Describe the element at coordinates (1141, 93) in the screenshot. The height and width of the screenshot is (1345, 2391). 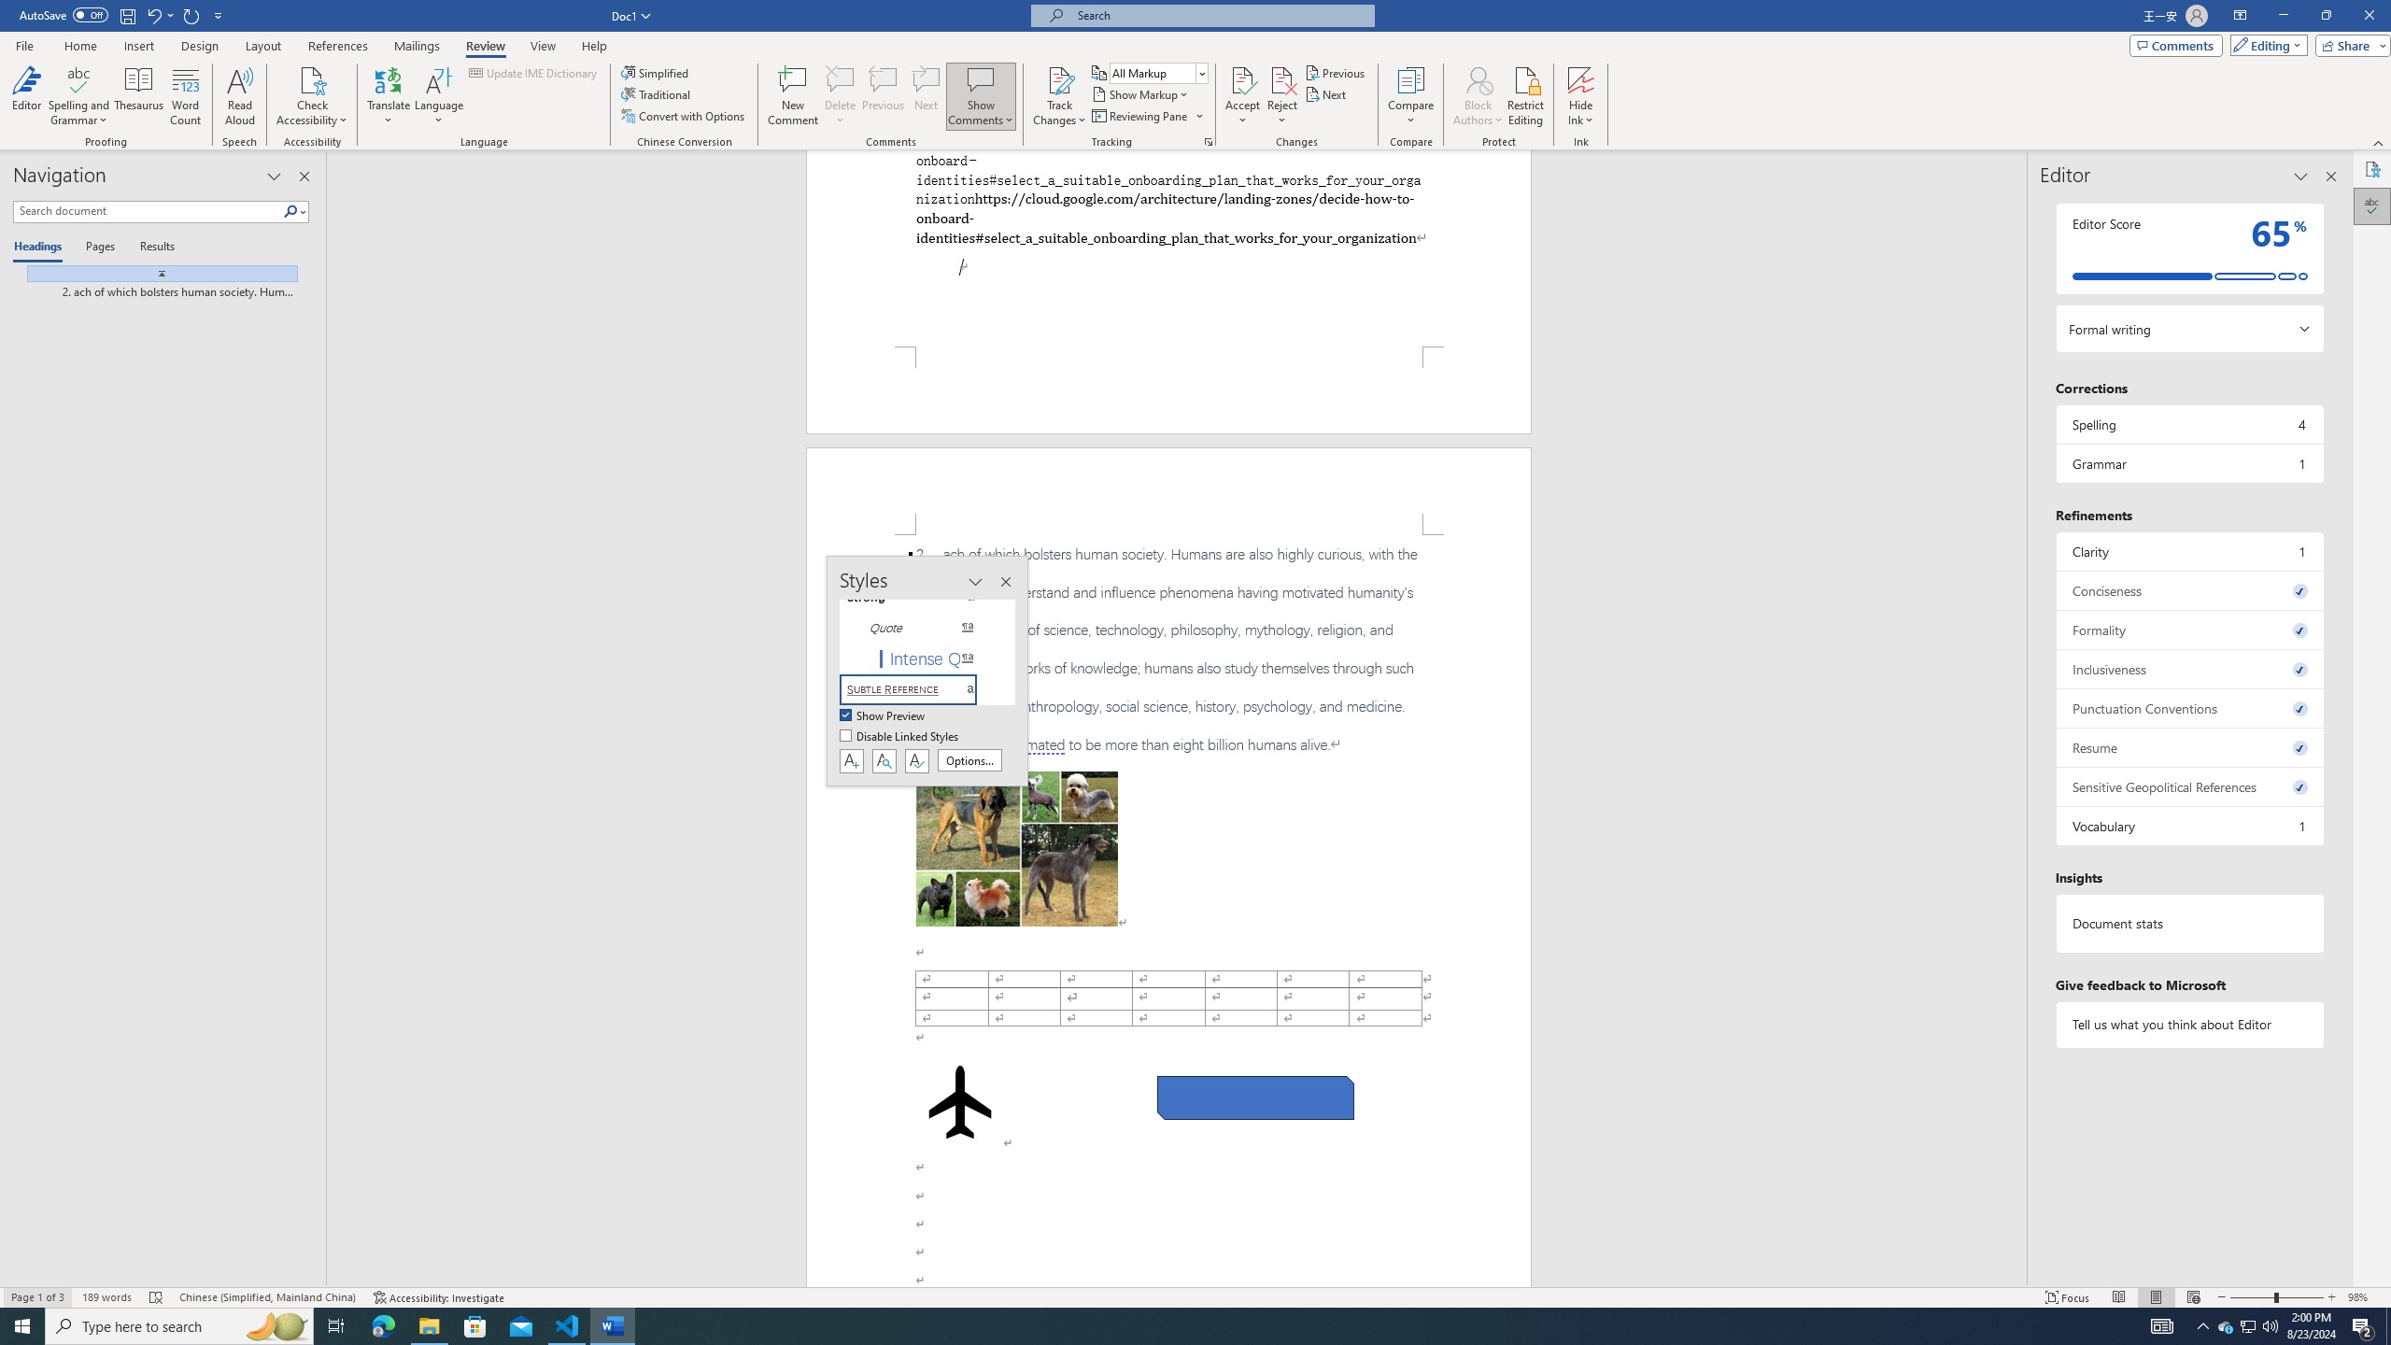
I see `Show Markup` at that location.